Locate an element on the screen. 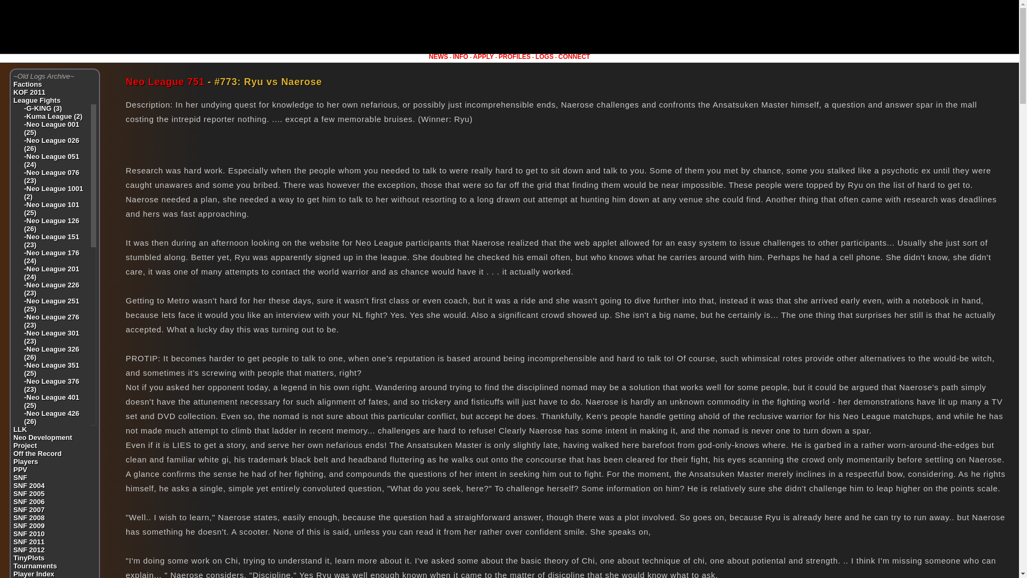 Image resolution: width=1027 pixels, height=578 pixels. INFO is located at coordinates (460, 57).